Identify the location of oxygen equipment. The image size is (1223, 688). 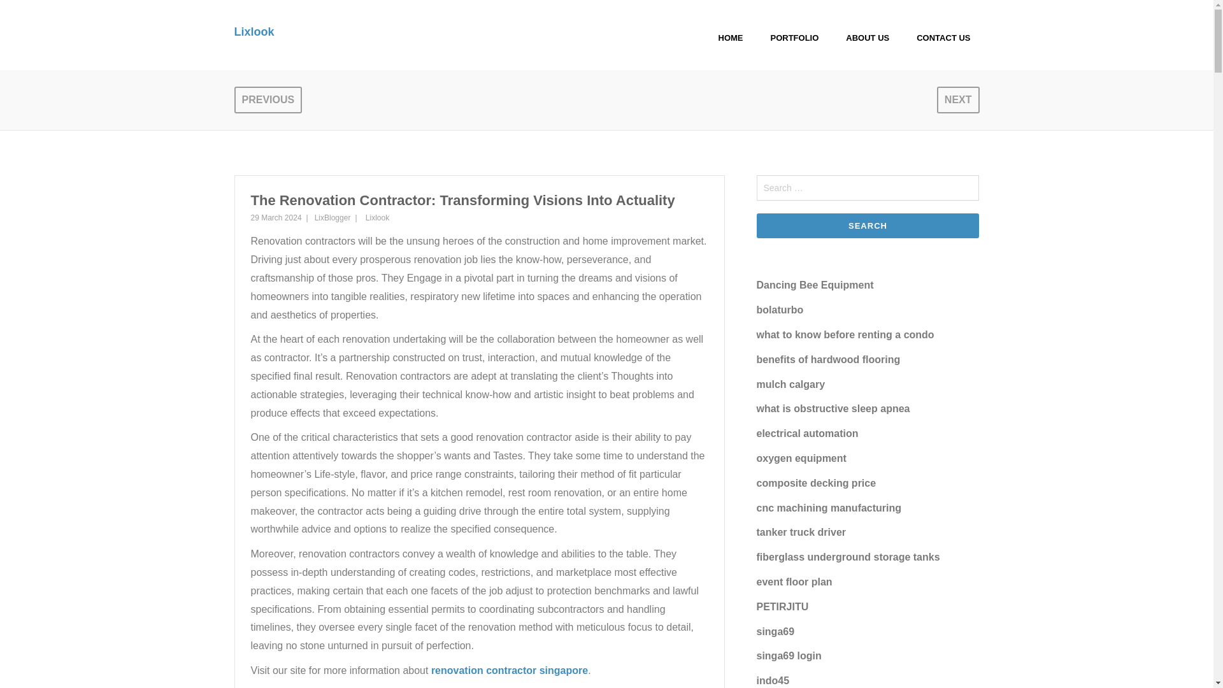
(801, 457).